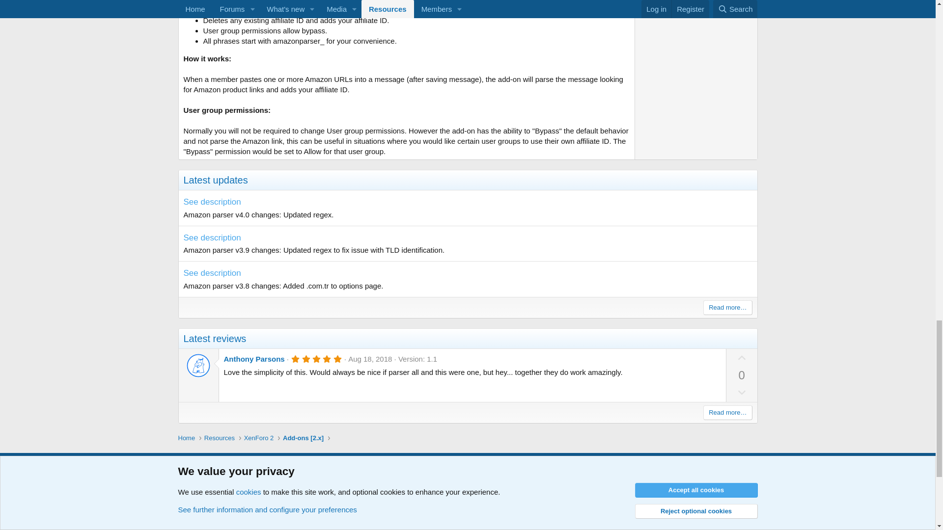  Describe the element at coordinates (752, 470) in the screenshot. I see `RSS` at that location.